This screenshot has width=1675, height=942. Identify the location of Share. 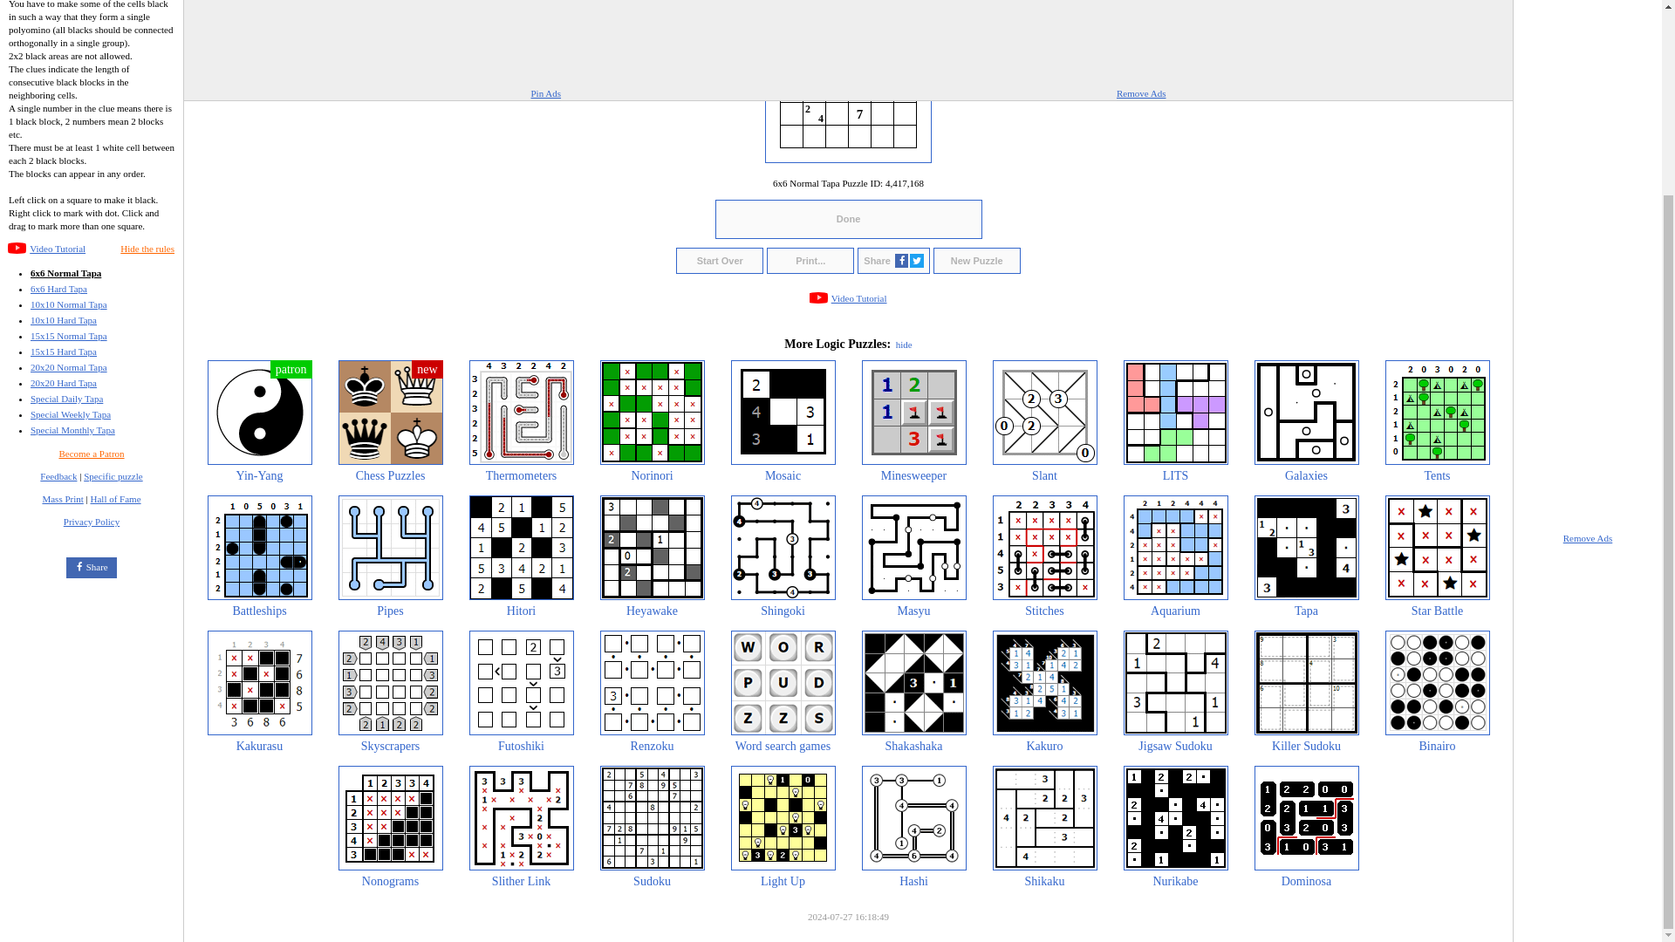
(91, 568).